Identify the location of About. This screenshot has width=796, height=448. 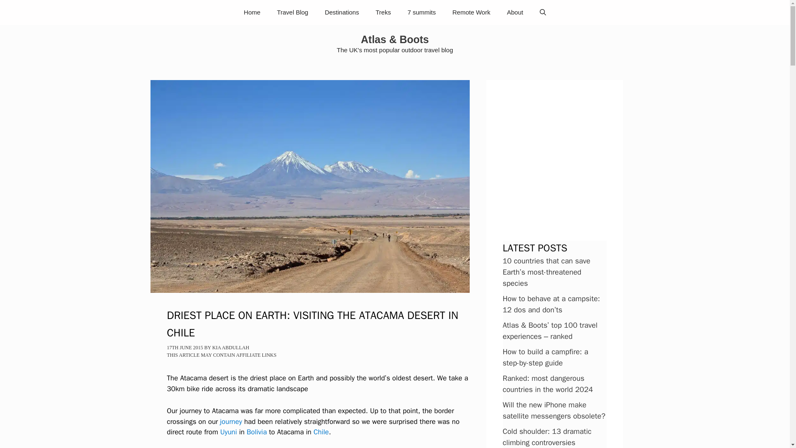
(515, 12).